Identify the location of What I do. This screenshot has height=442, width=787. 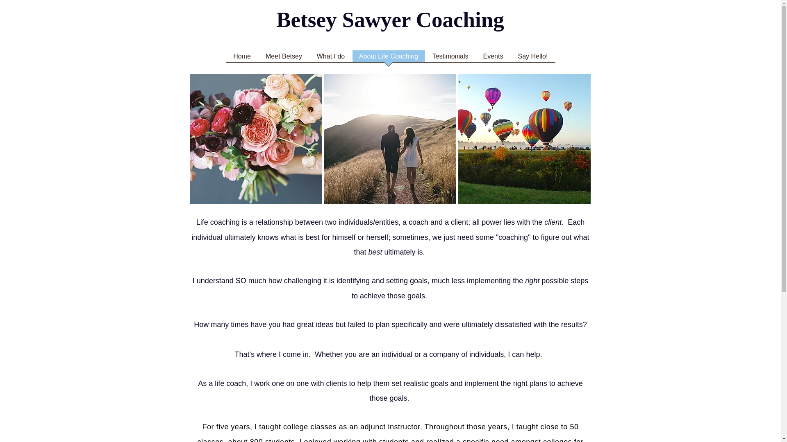
(330, 59).